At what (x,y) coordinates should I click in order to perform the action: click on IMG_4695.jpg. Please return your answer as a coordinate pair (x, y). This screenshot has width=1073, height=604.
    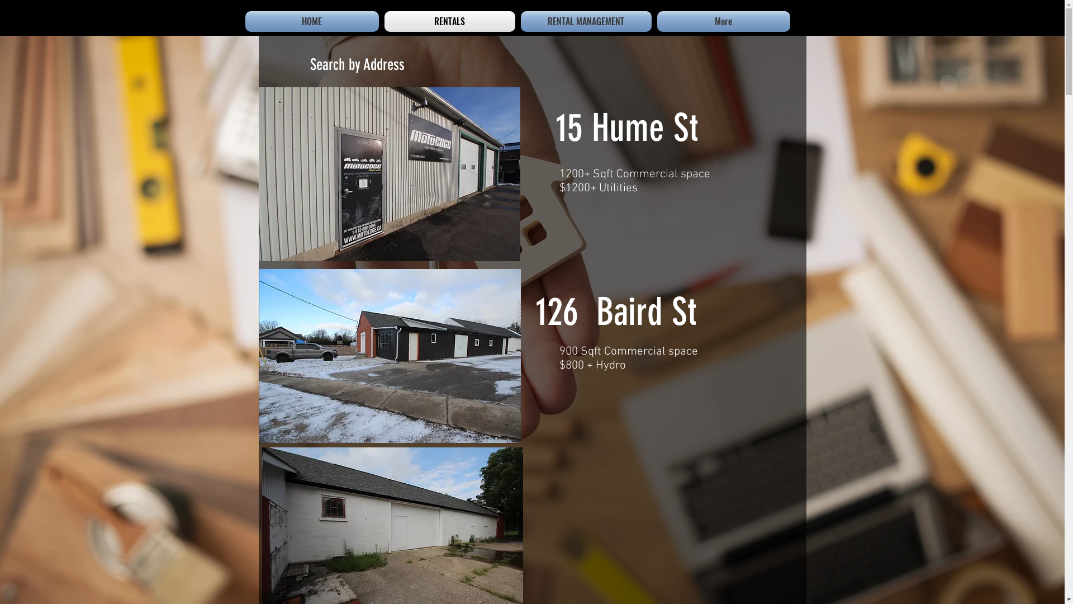
    Looking at the image, I should click on (389, 174).